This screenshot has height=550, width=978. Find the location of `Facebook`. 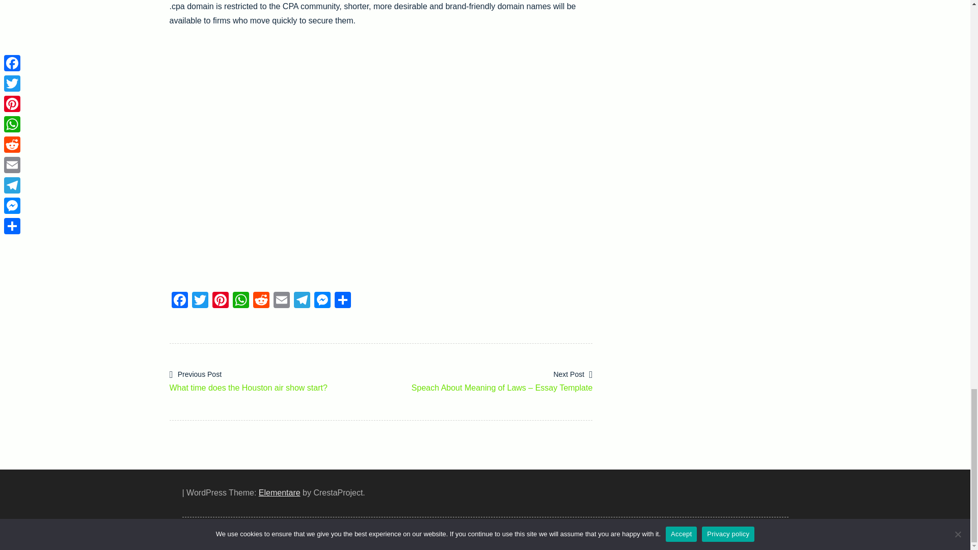

Facebook is located at coordinates (179, 301).